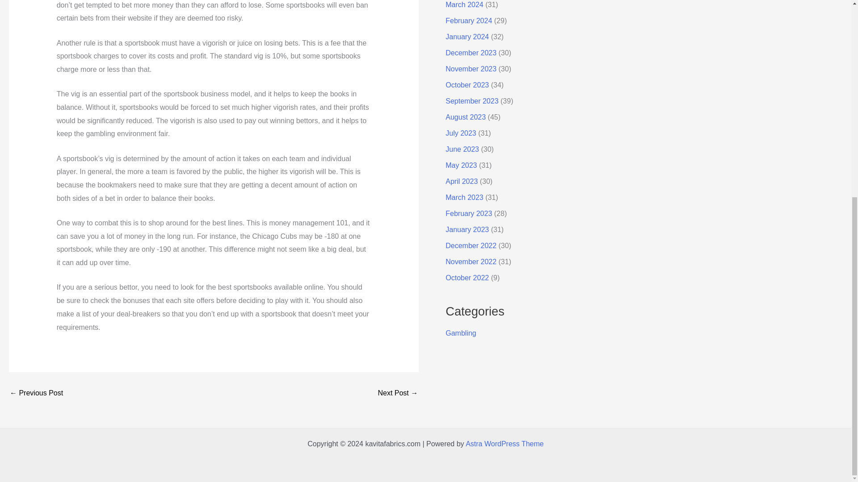 This screenshot has height=482, width=858. What do you see at coordinates (467, 278) in the screenshot?
I see `October 2022` at bounding box center [467, 278].